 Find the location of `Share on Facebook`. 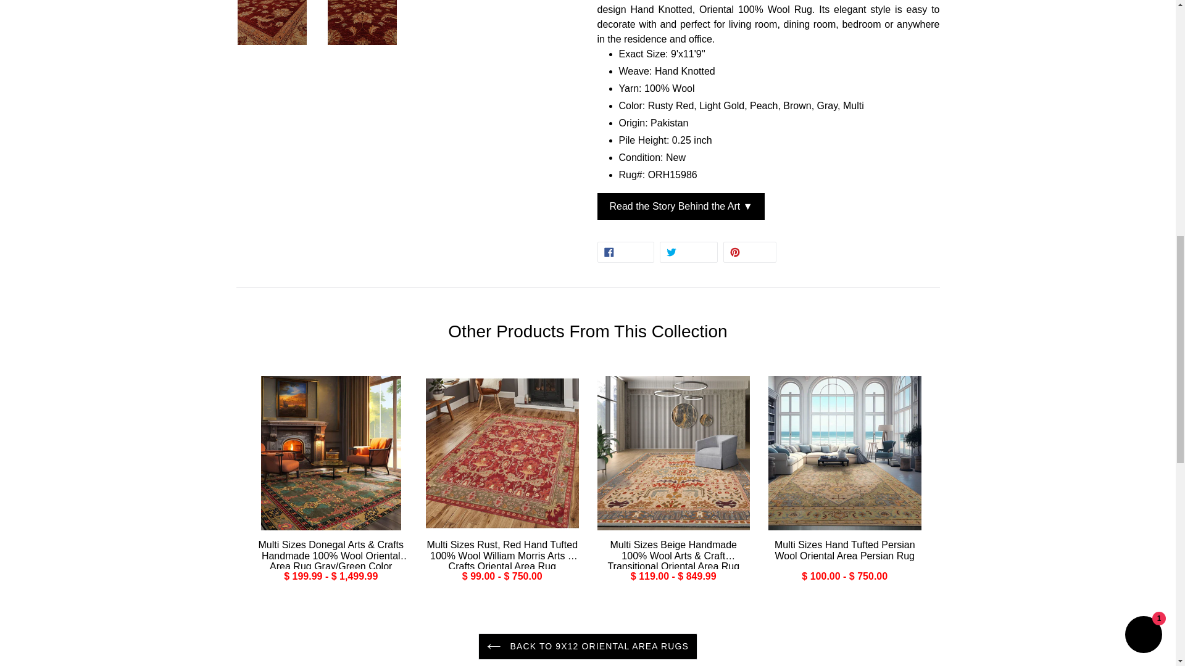

Share on Facebook is located at coordinates (625, 252).